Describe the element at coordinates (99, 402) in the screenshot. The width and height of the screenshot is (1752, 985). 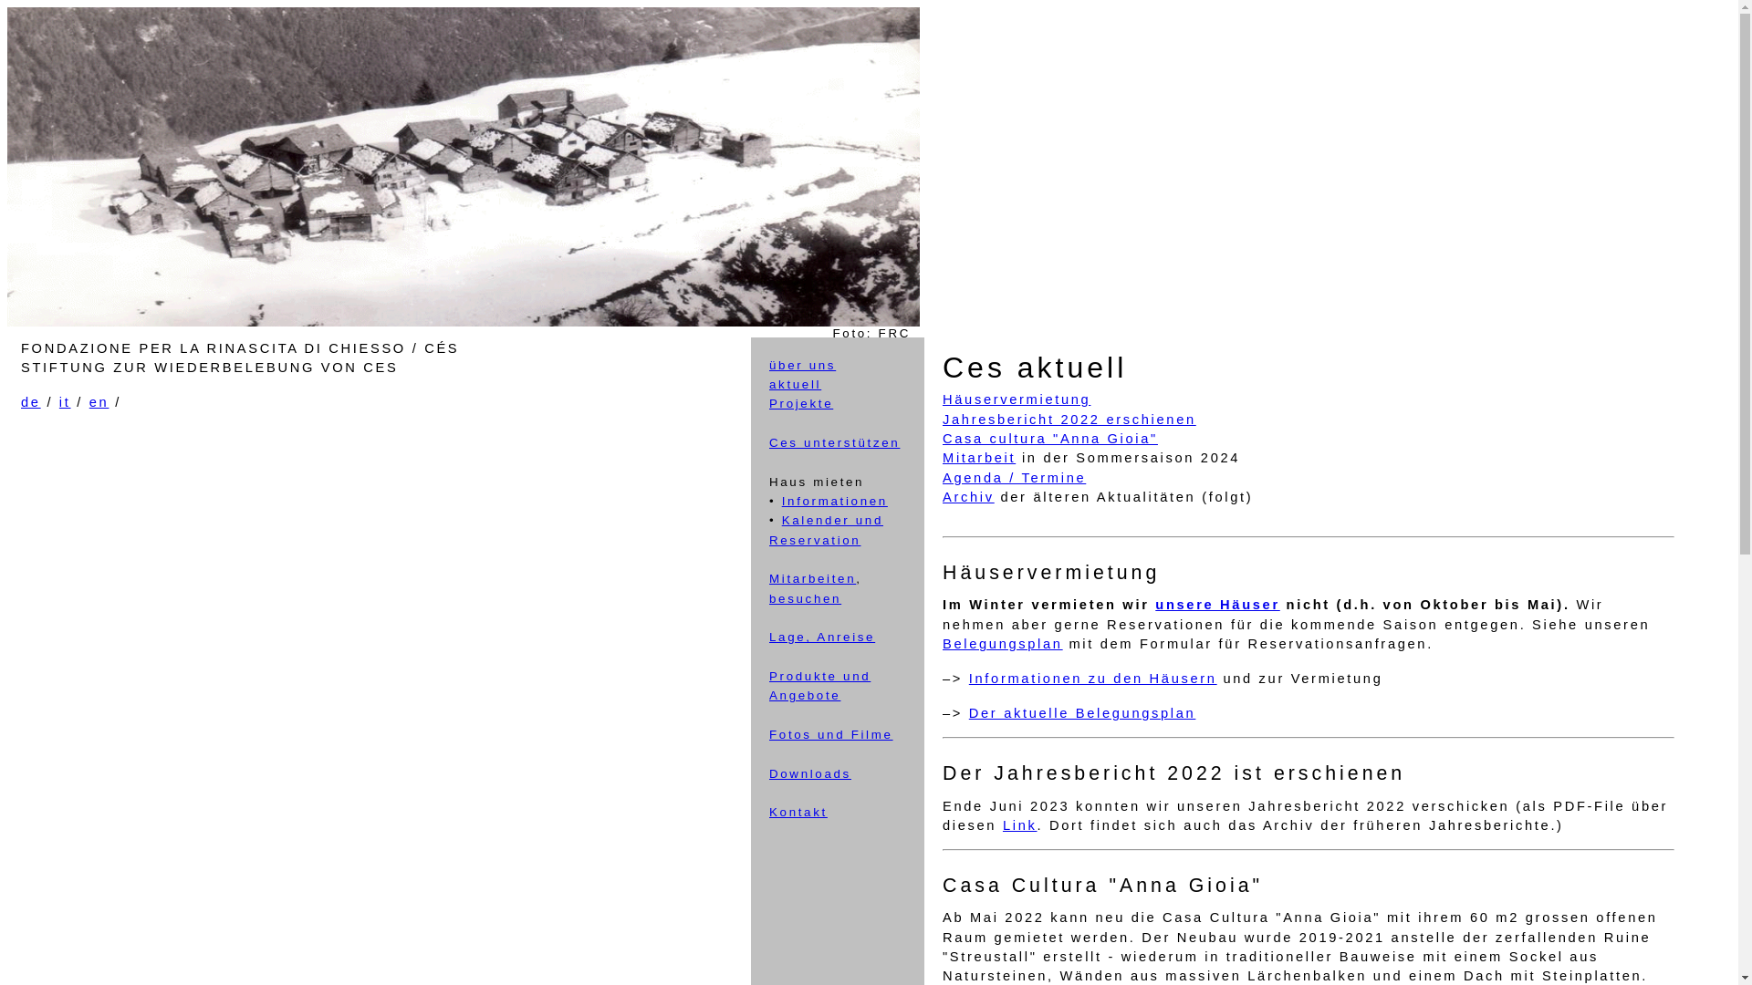
I see `en` at that location.